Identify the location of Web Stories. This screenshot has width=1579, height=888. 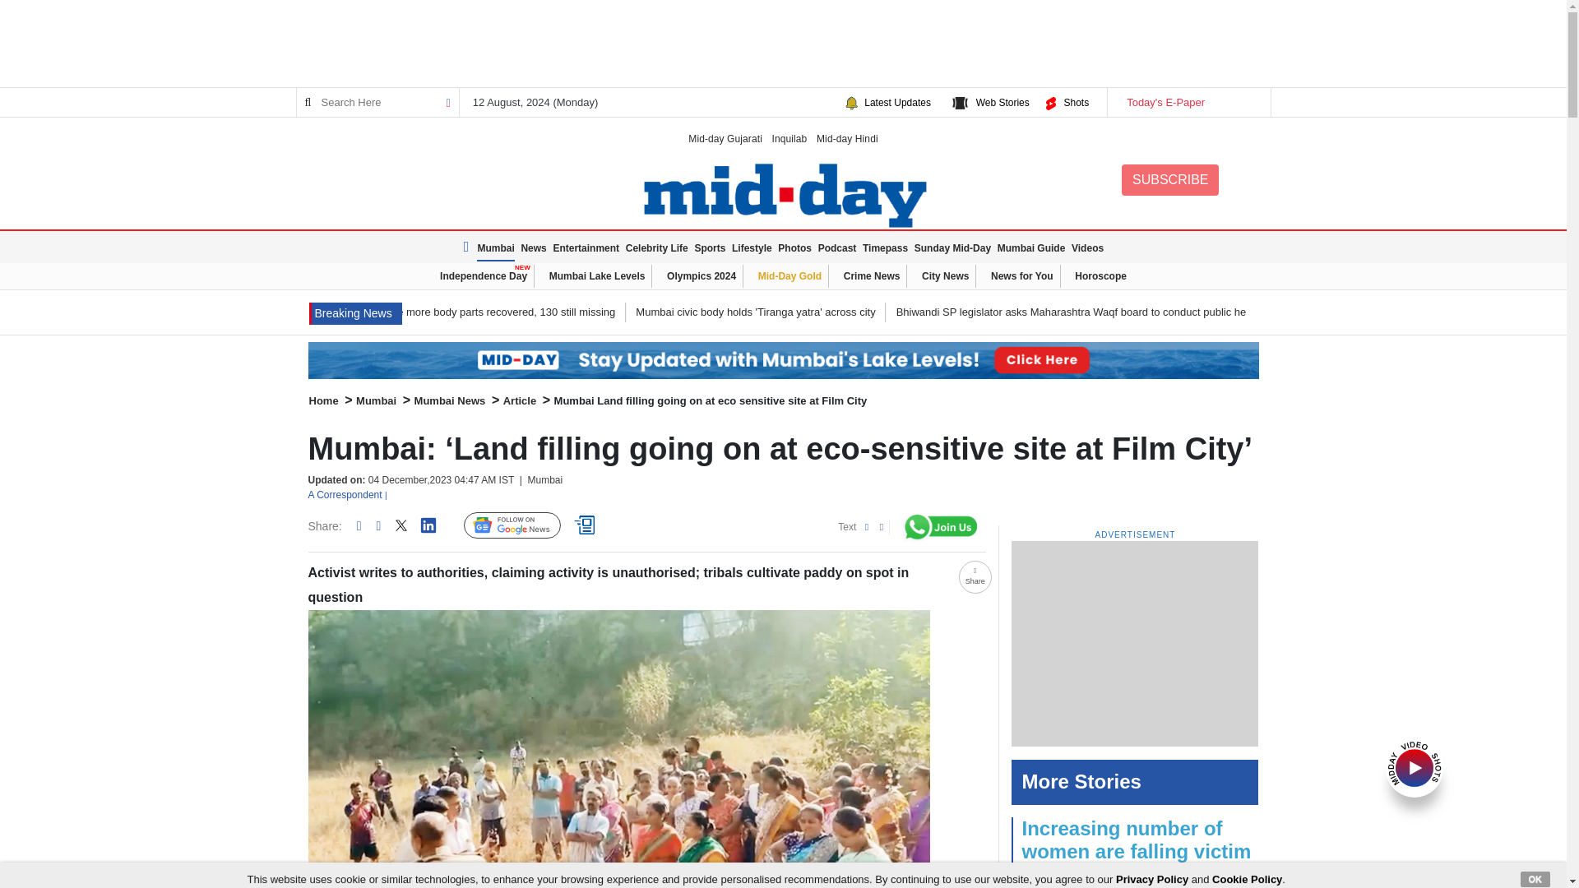
(1002, 102).